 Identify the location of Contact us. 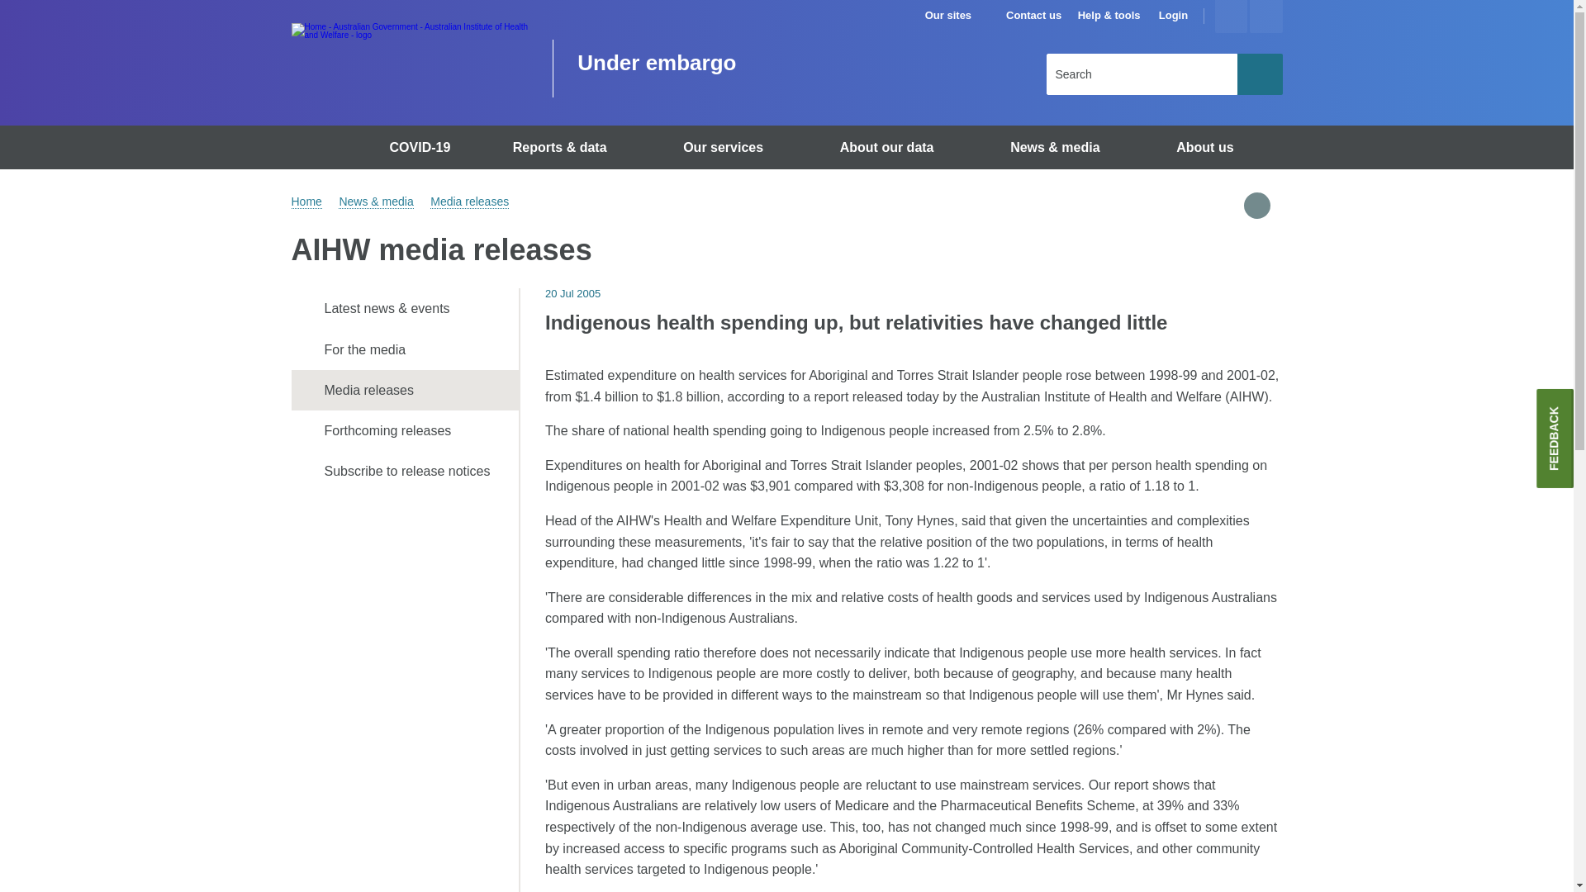
(1033, 16).